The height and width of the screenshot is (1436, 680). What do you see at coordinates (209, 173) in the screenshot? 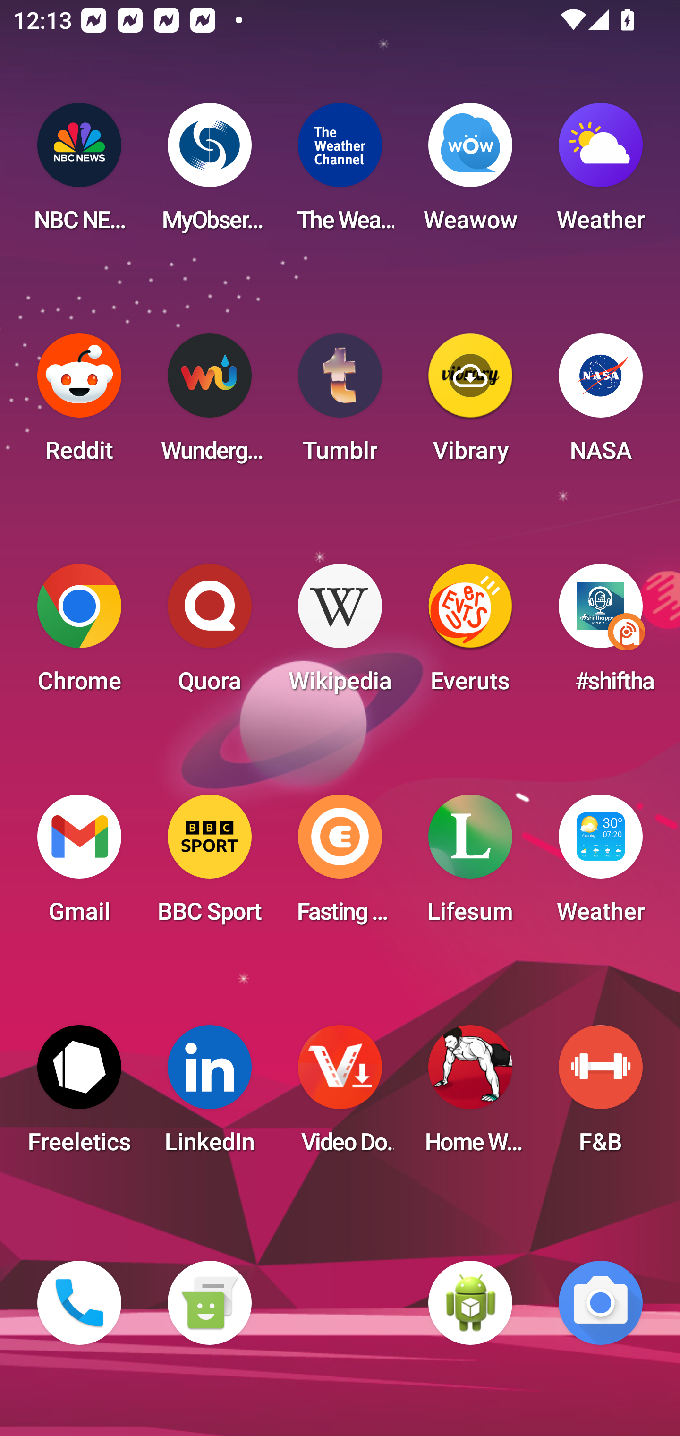
I see `MyObservatory` at bounding box center [209, 173].